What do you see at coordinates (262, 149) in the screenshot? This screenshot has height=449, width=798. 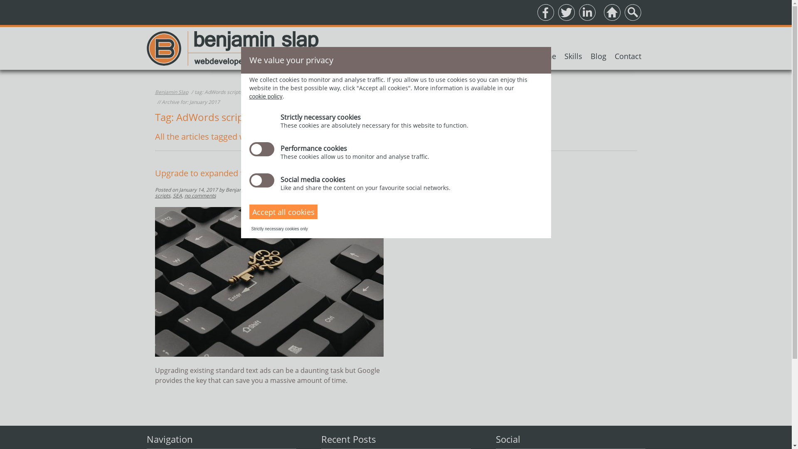 I see `slide` at bounding box center [262, 149].